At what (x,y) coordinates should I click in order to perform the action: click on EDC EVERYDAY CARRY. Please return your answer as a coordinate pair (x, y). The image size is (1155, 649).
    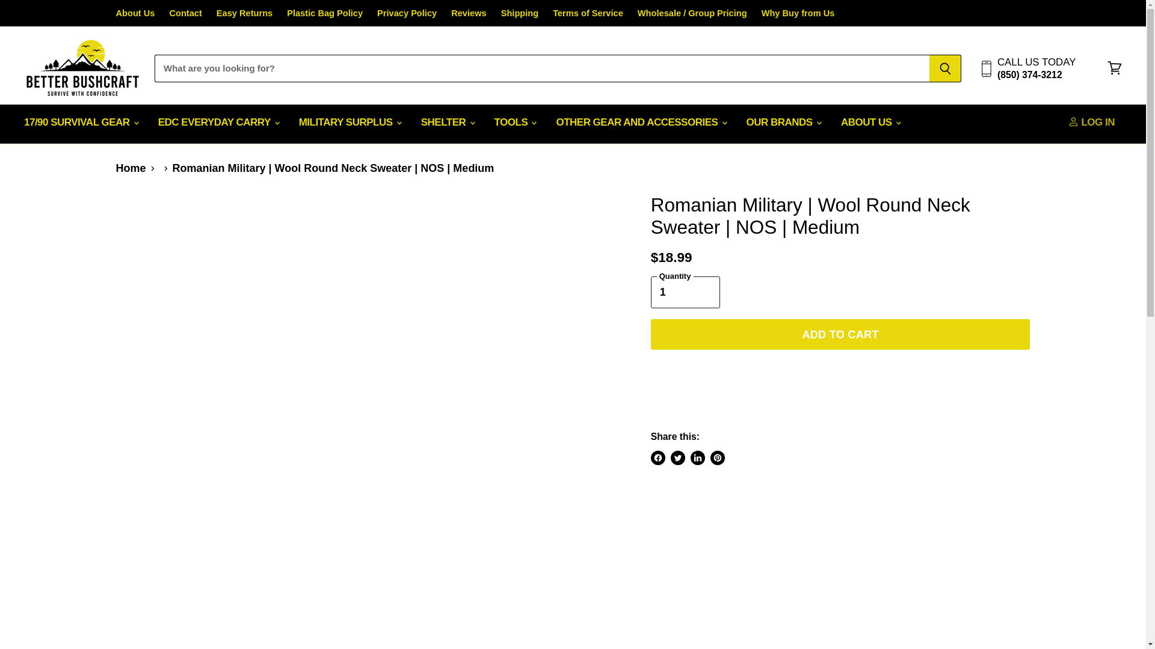
    Looking at the image, I should click on (218, 123).